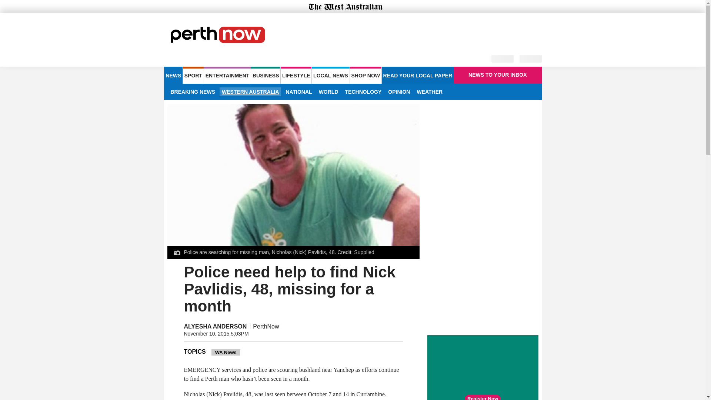 The height and width of the screenshot is (400, 711). What do you see at coordinates (193, 75) in the screenshot?
I see `SPORT` at bounding box center [193, 75].